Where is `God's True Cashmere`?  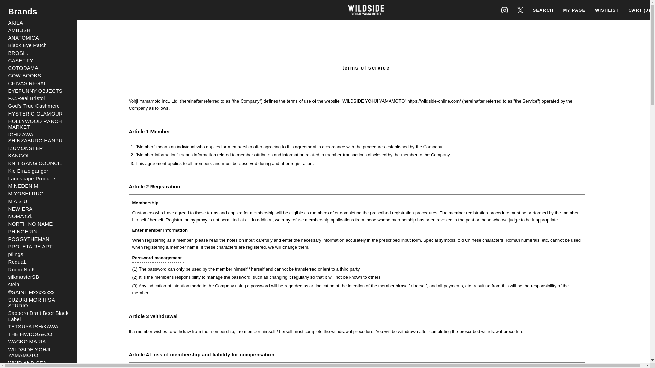
God's True Cashmere is located at coordinates (38, 106).